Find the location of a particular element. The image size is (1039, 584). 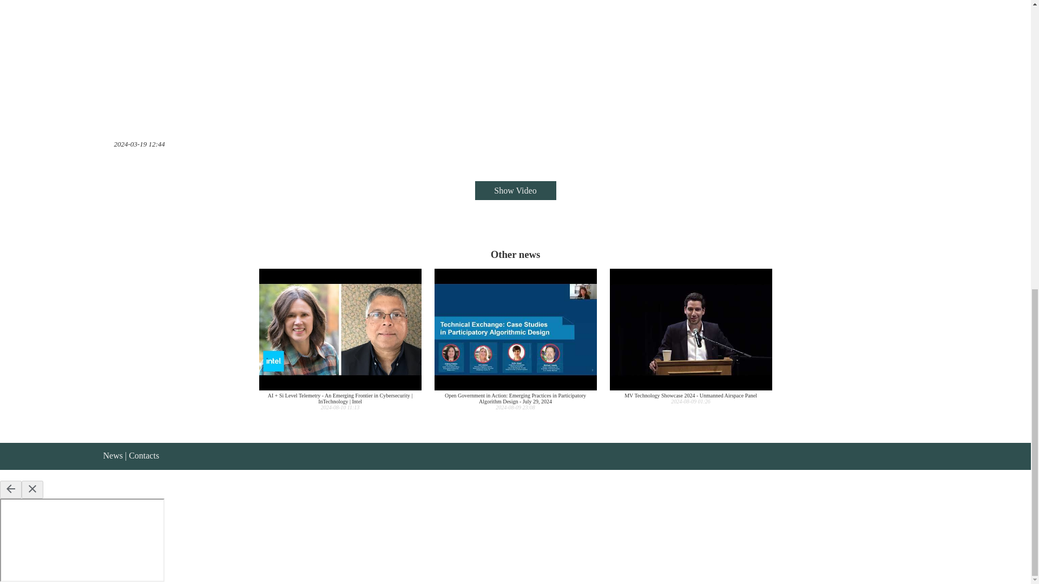

News is located at coordinates (113, 455).